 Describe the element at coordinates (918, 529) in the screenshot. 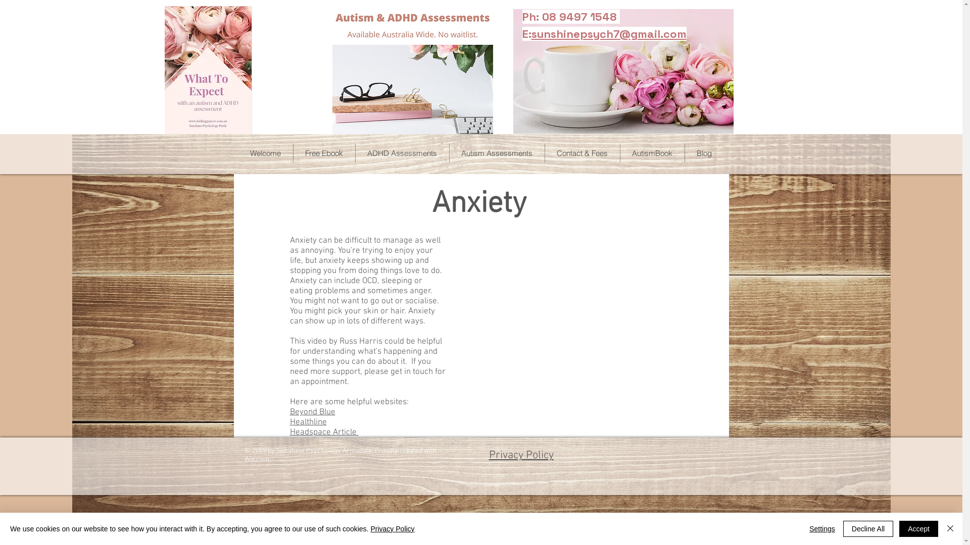

I see `Accept` at that location.